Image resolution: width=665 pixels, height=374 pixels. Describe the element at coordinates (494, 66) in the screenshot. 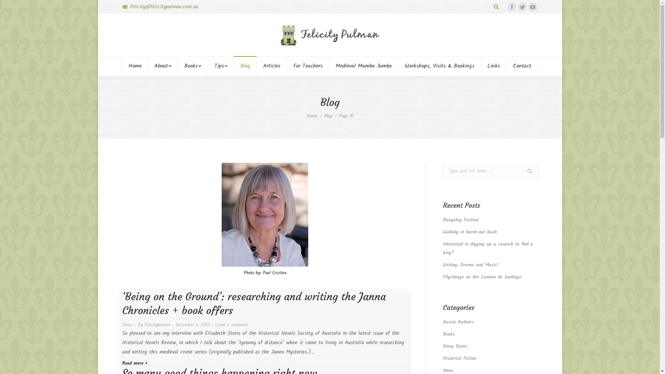

I see `Links` at that location.